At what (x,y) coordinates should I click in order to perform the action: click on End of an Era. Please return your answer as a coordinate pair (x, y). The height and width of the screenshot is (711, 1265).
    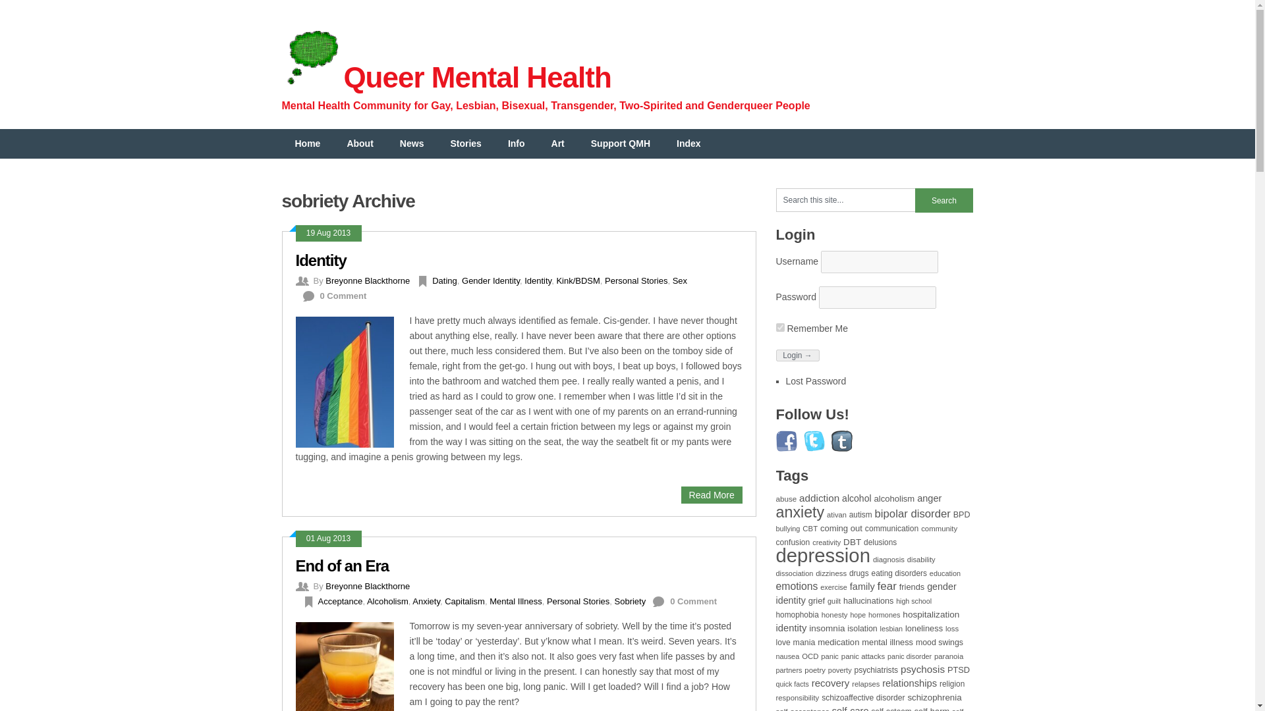
    Looking at the image, I should click on (341, 565).